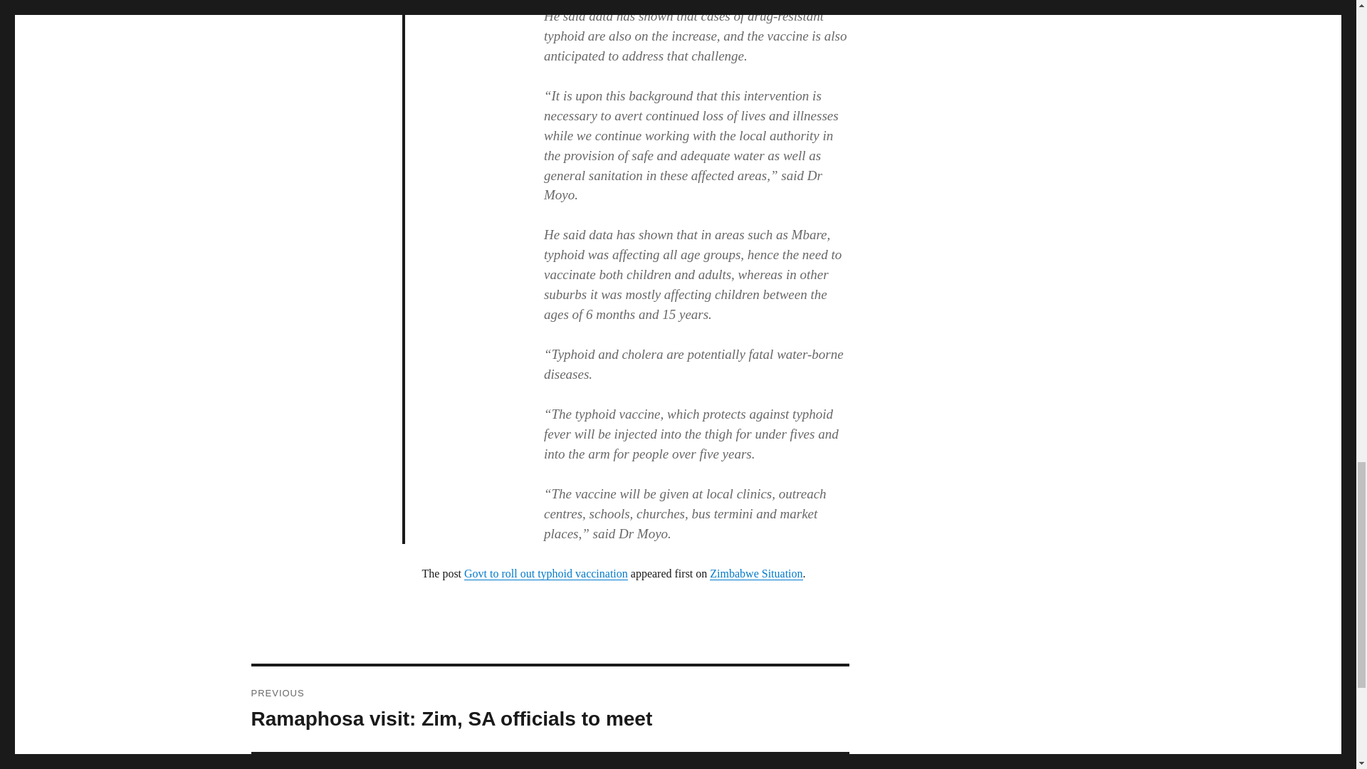  I want to click on Govt to roll out typhoid vaccination, so click(545, 574).